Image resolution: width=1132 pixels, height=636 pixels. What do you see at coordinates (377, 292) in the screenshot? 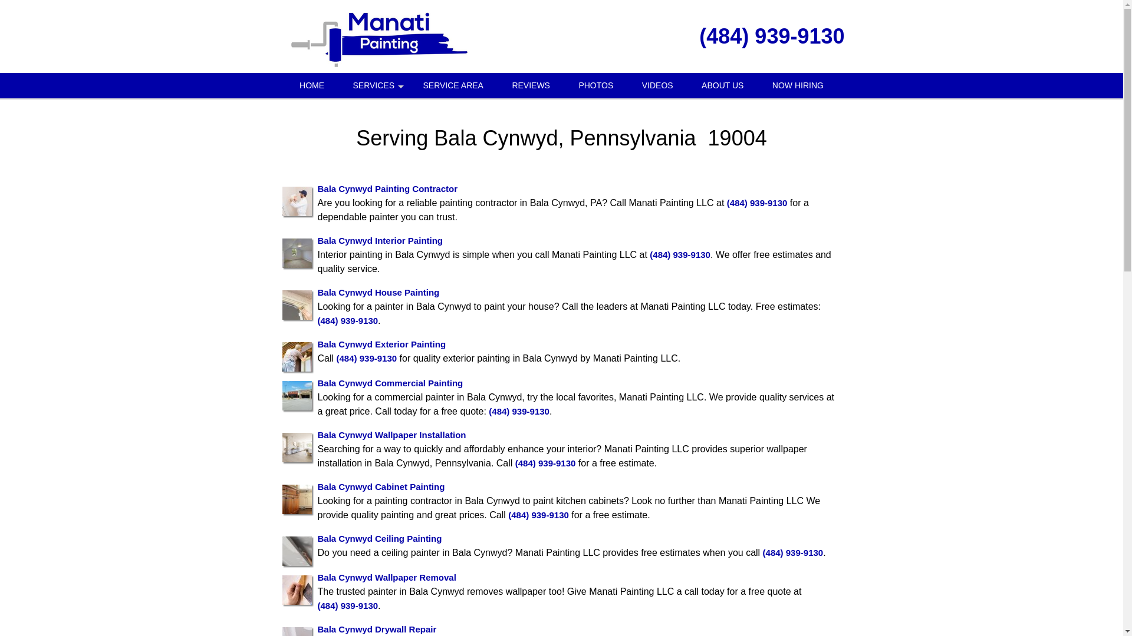
I see `Bala Cynwyd House Painting` at bounding box center [377, 292].